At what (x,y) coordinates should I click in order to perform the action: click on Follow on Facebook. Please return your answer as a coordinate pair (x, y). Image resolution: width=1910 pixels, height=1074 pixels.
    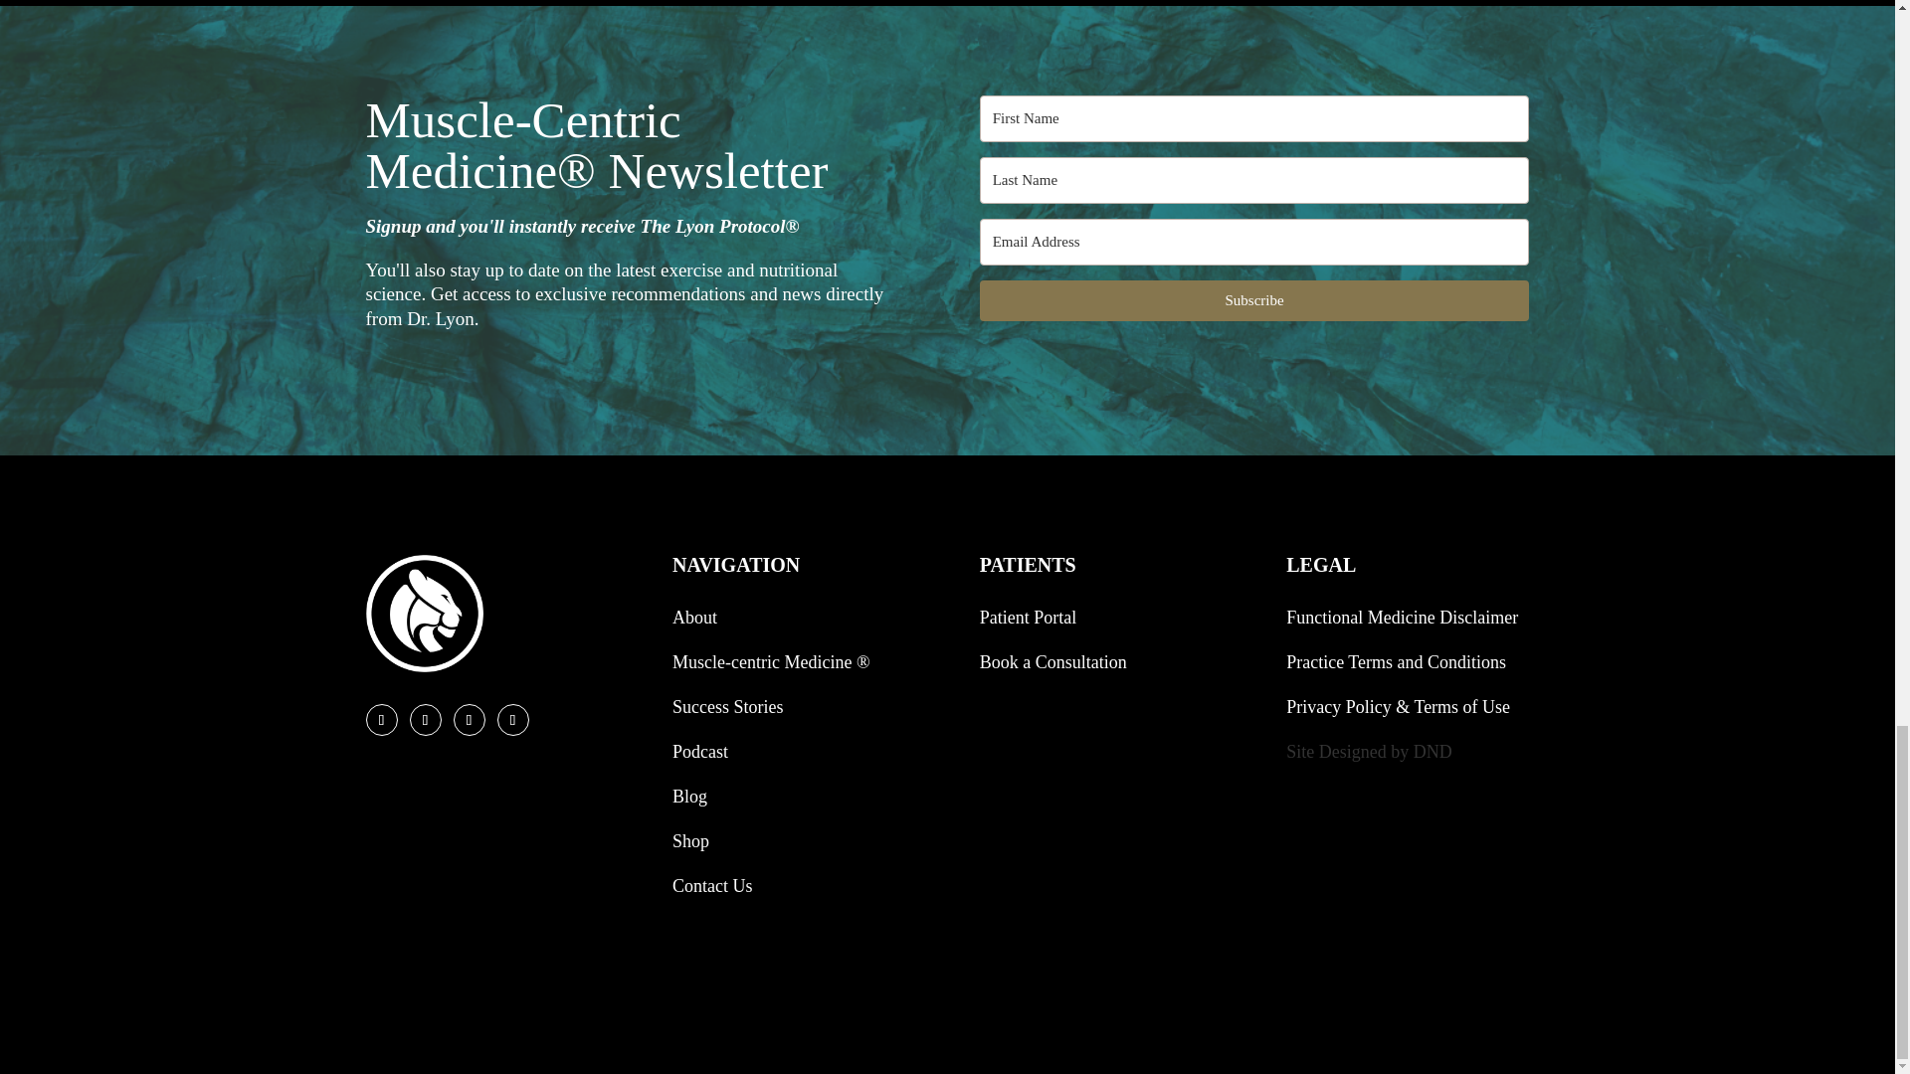
    Looking at the image, I should click on (382, 720).